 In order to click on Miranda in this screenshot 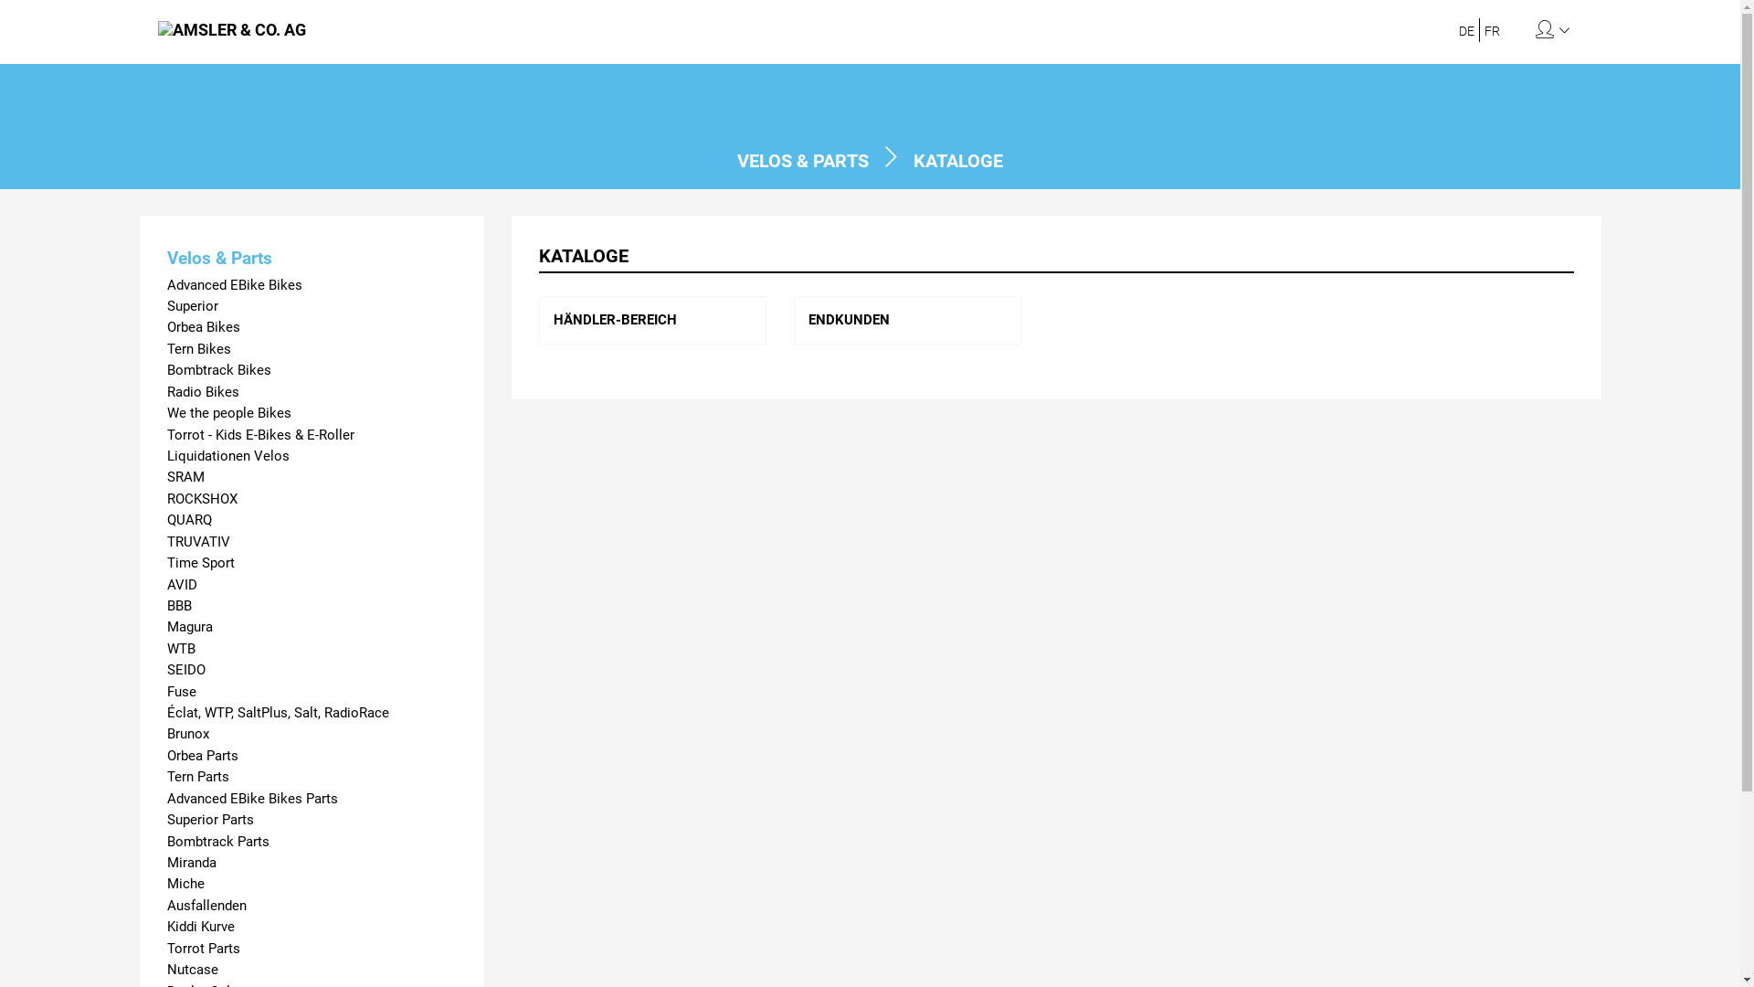, I will do `click(312, 863)`.